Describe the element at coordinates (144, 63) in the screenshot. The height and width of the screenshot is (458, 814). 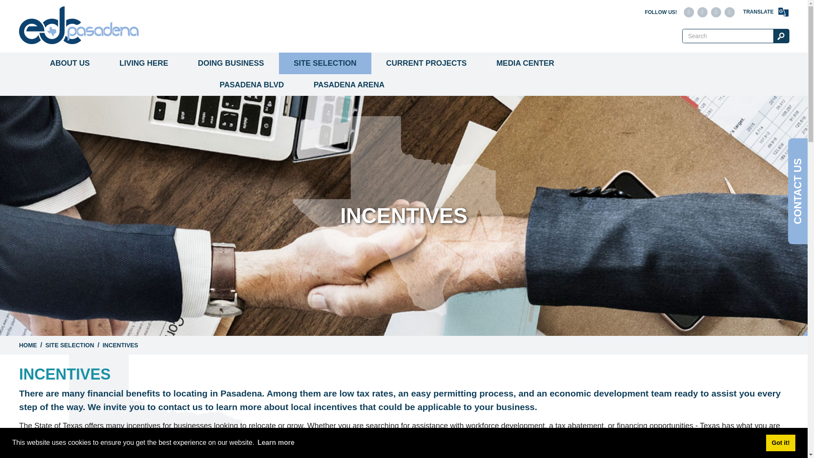
I see `LIVING HERE` at that location.